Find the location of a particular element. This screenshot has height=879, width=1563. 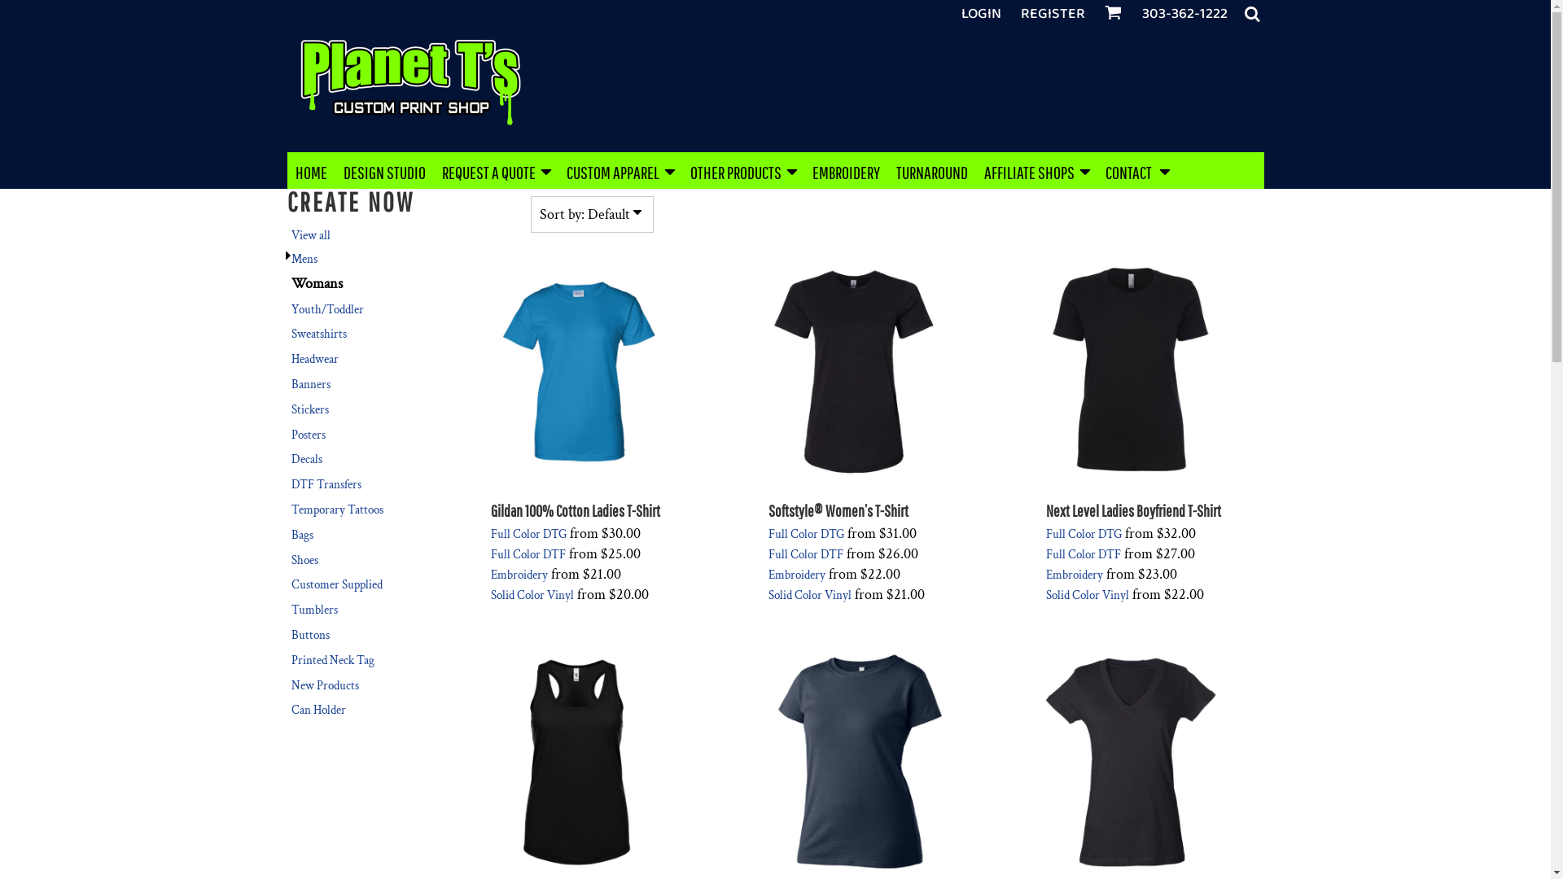

Mens is located at coordinates (304, 259).